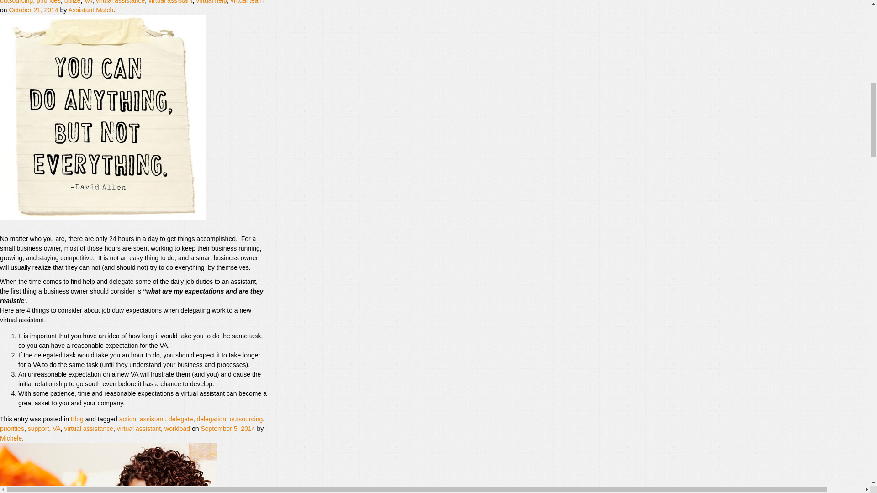 Image resolution: width=877 pixels, height=493 pixels. Describe the element at coordinates (211, 2) in the screenshot. I see `virtual help` at that location.